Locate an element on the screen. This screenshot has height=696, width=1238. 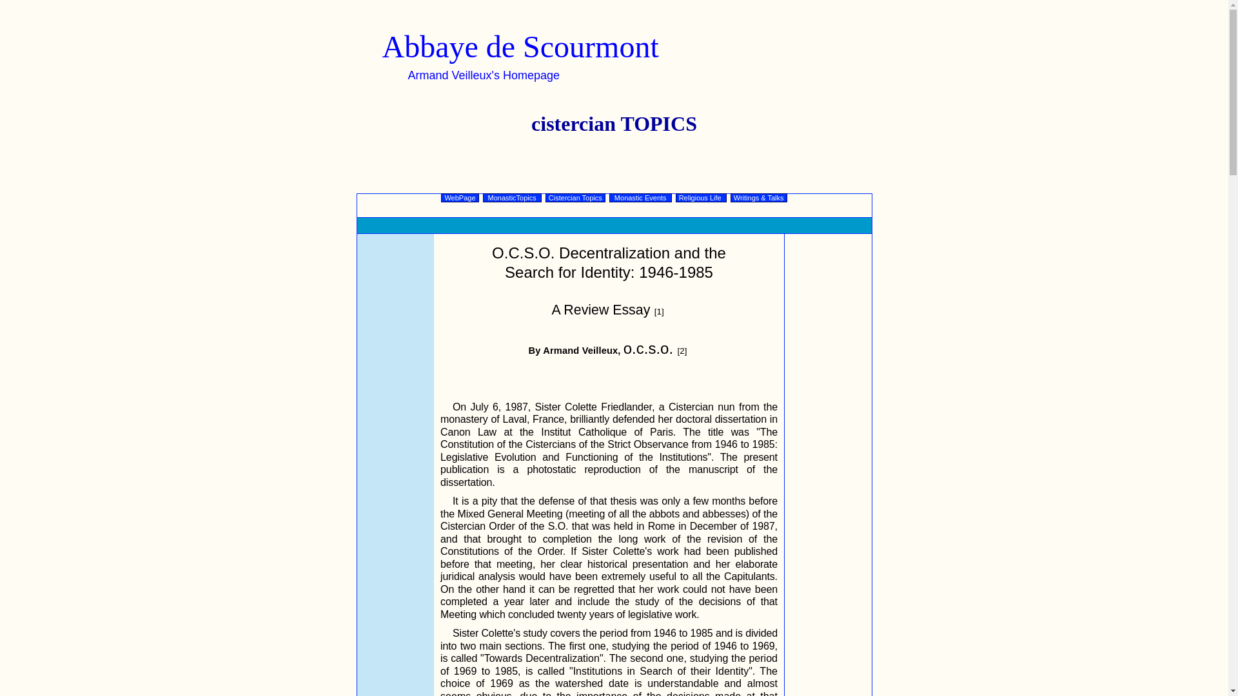
MonasticTopics is located at coordinates (512, 198).